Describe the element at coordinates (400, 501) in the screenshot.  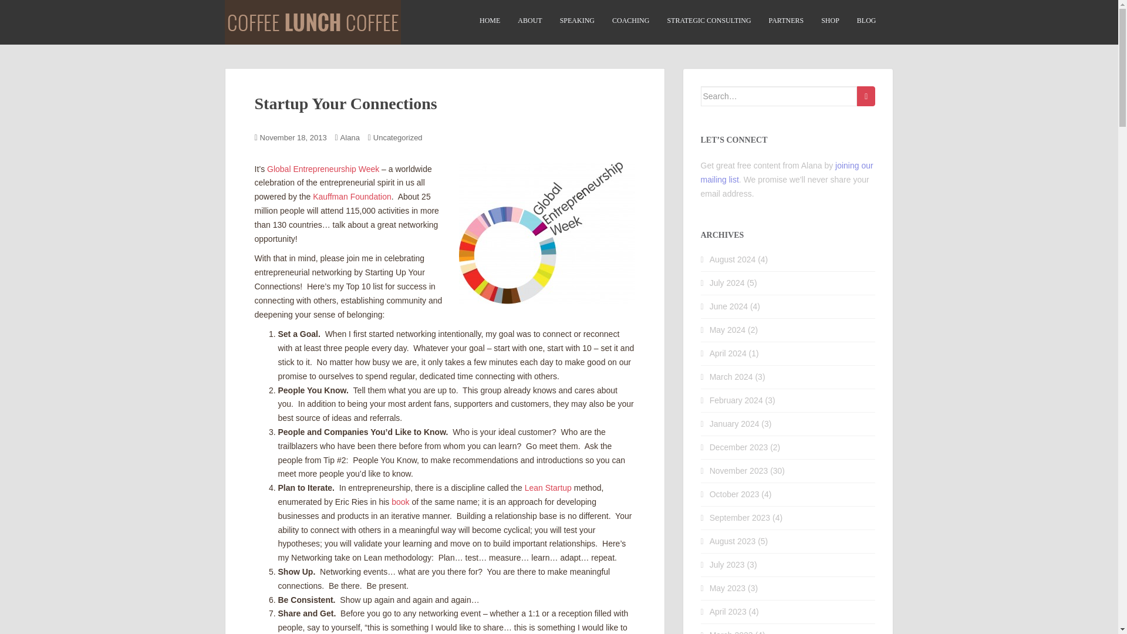
I see `book` at that location.